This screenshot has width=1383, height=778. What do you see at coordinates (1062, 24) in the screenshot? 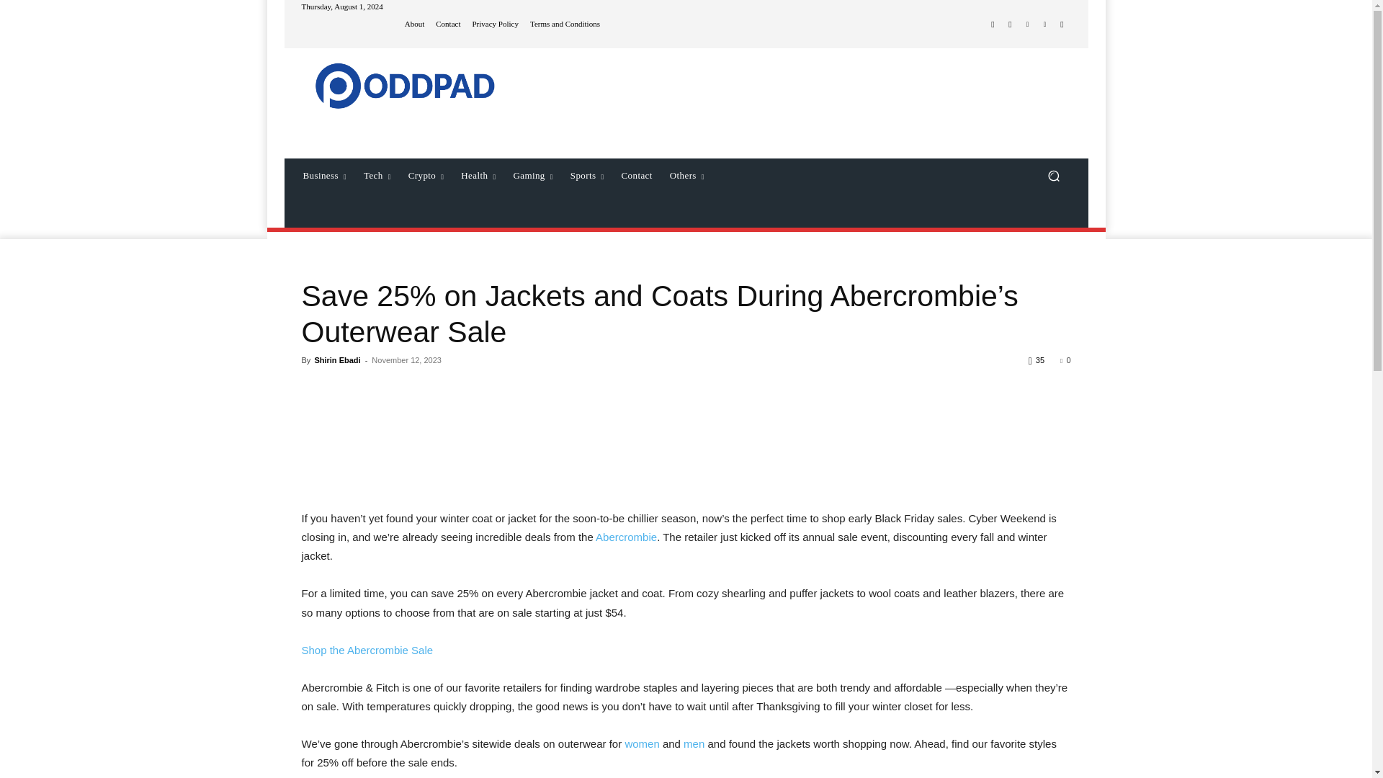
I see `Youtube` at bounding box center [1062, 24].